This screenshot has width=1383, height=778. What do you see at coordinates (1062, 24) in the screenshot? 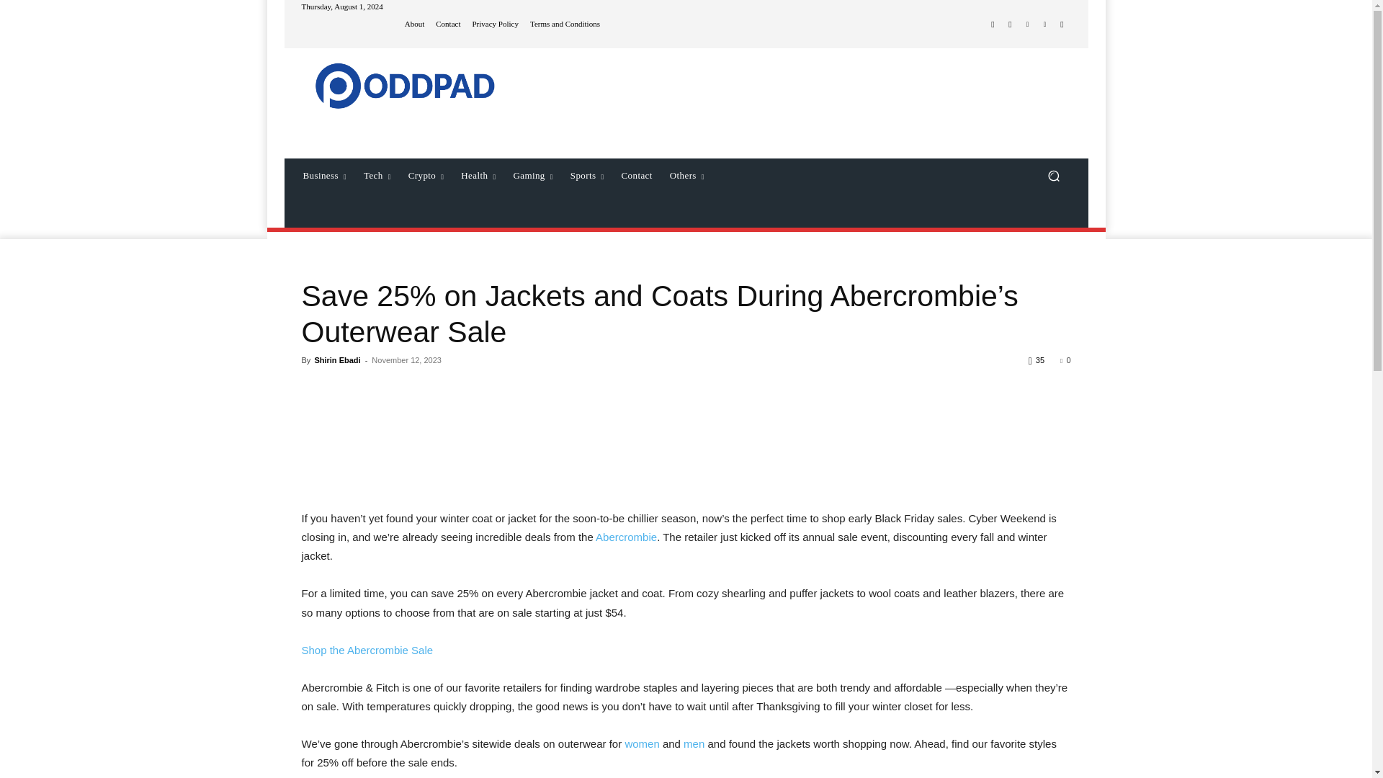
I see `Youtube` at bounding box center [1062, 24].